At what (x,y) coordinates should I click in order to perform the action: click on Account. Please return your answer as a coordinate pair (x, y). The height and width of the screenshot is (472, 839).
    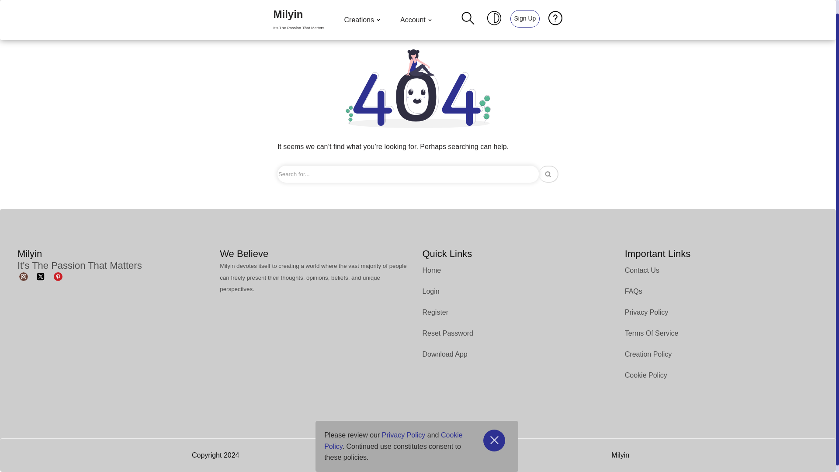
    Looking at the image, I should click on (417, 13).